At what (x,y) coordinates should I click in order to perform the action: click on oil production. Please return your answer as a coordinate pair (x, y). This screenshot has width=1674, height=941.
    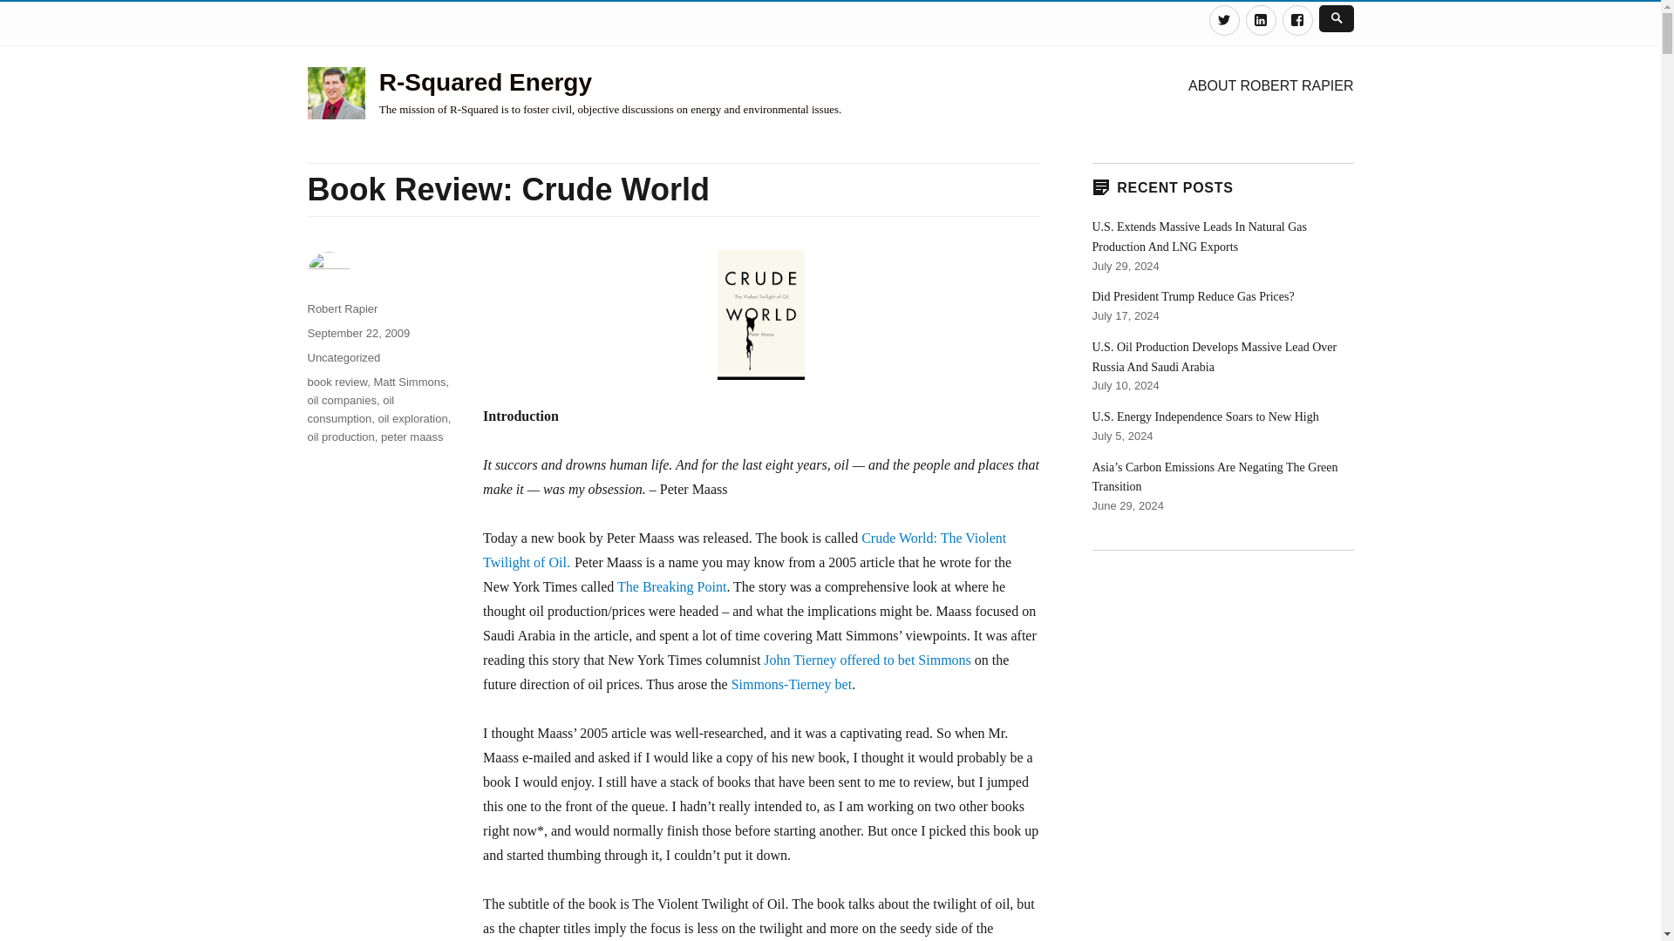
    Looking at the image, I should click on (340, 436).